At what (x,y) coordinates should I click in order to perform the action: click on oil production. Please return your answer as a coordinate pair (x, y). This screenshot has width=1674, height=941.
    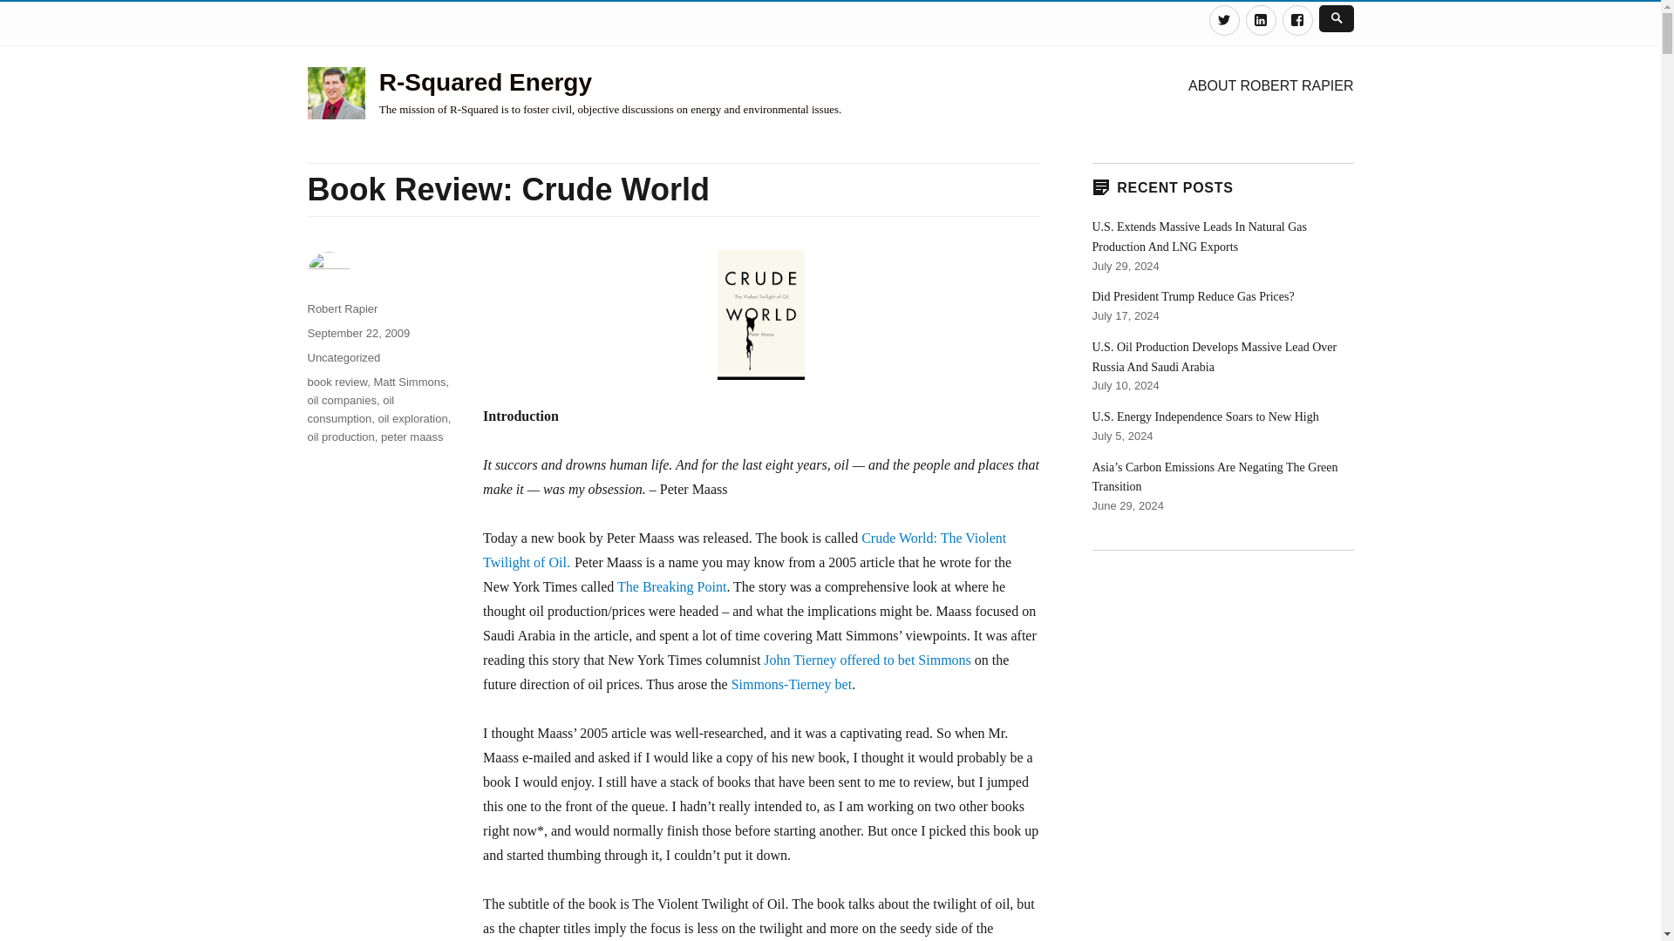
    Looking at the image, I should click on (340, 436).